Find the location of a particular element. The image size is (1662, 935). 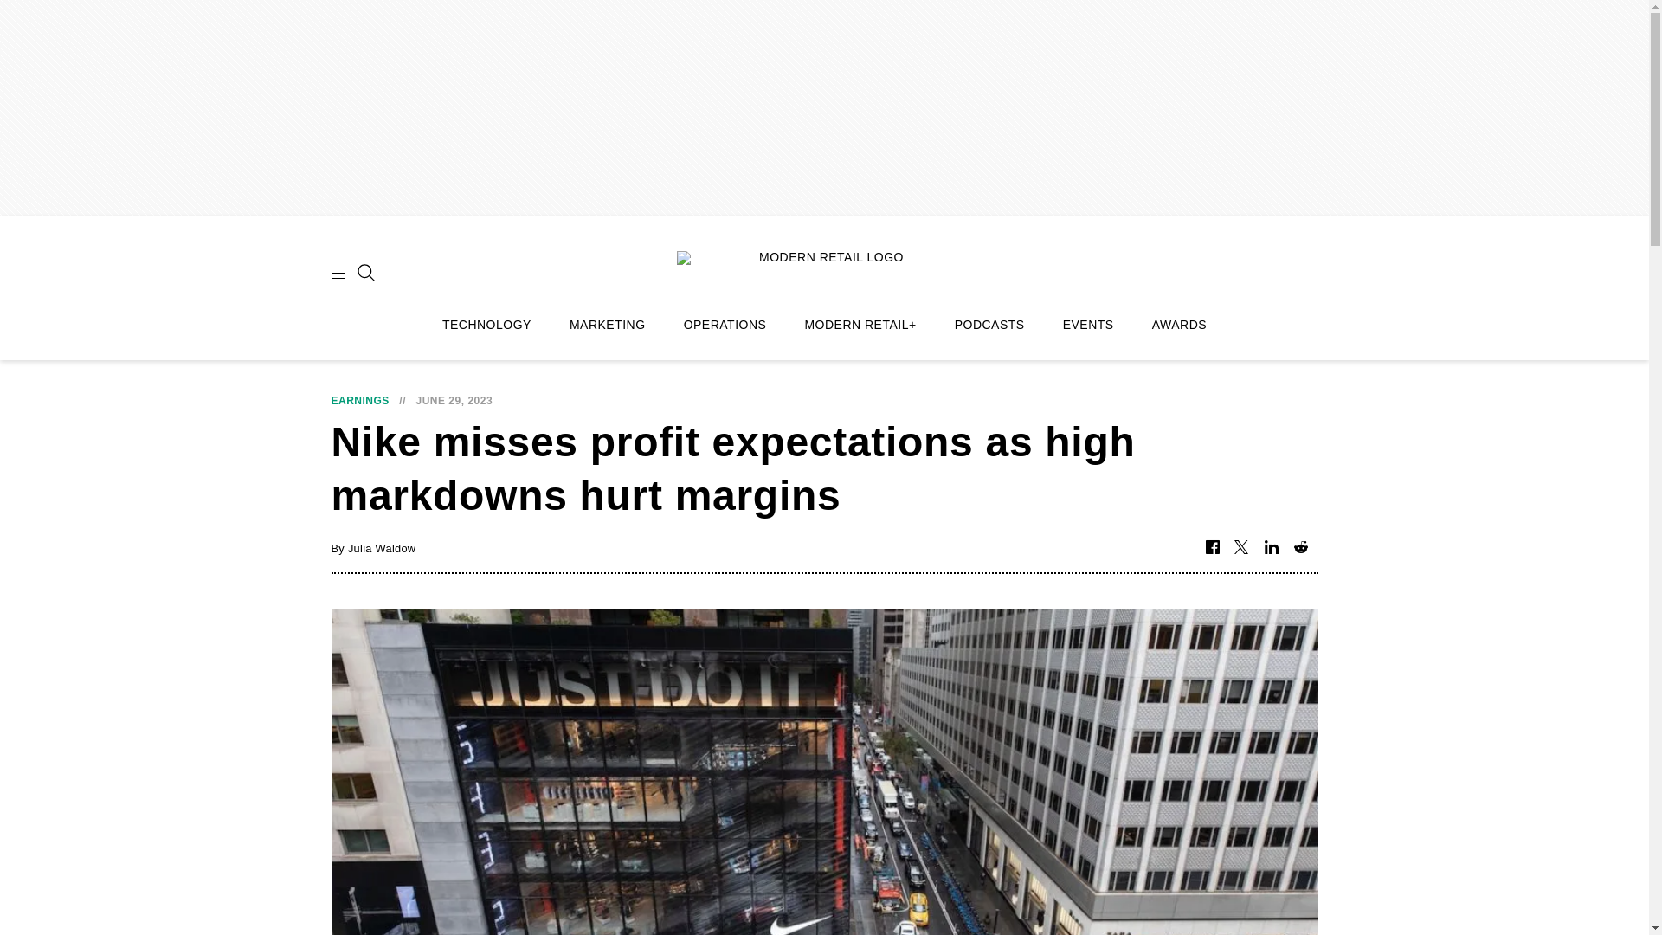

Share on Reddit is located at coordinates (1300, 548).